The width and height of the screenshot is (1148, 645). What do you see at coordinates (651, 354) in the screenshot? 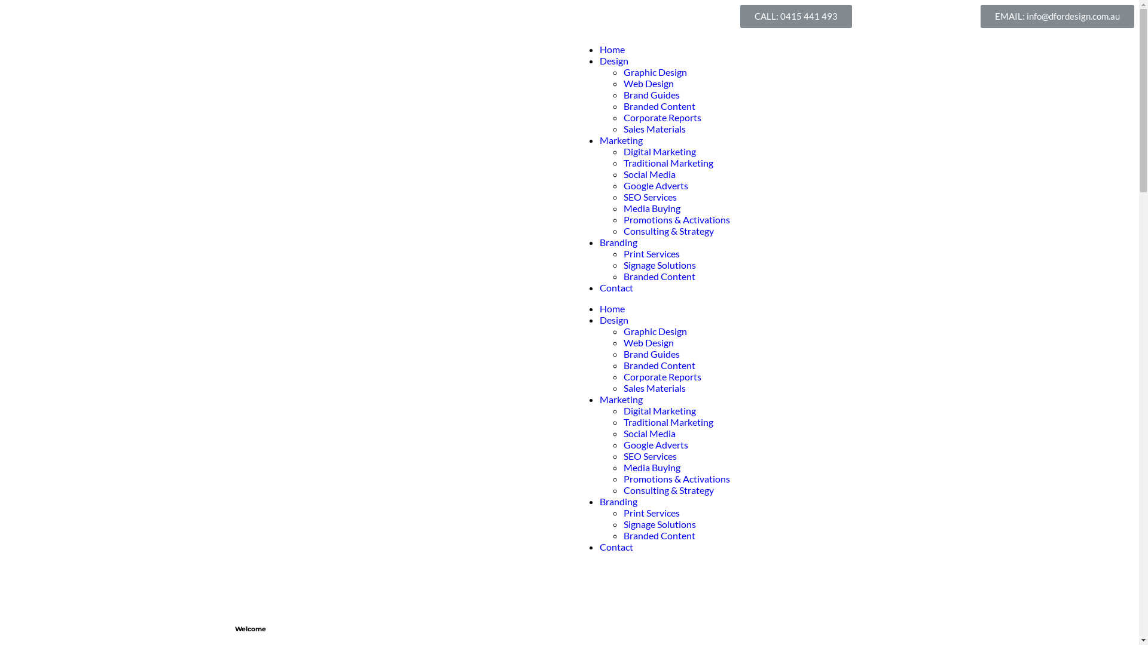
I see `Brand Guides` at bounding box center [651, 354].